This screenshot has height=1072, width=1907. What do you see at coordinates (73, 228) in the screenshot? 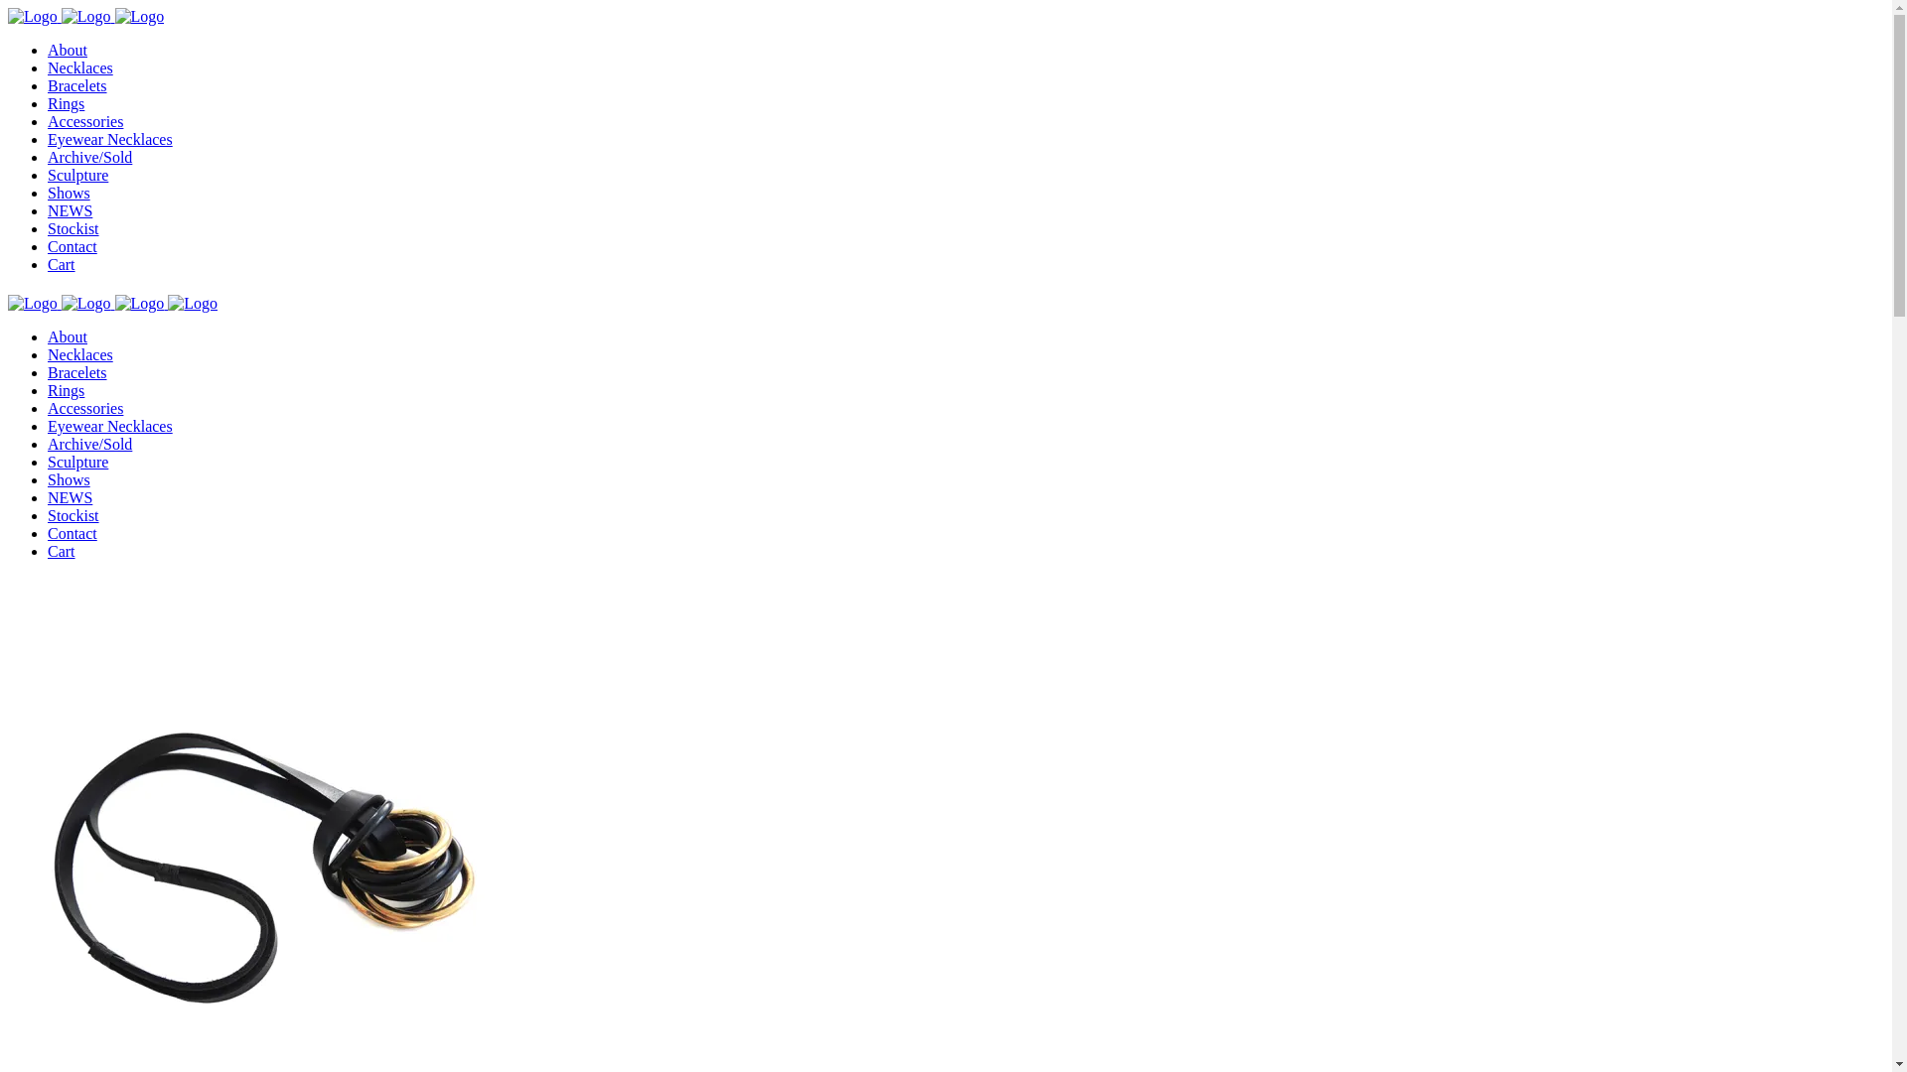
I see `Stockist` at bounding box center [73, 228].